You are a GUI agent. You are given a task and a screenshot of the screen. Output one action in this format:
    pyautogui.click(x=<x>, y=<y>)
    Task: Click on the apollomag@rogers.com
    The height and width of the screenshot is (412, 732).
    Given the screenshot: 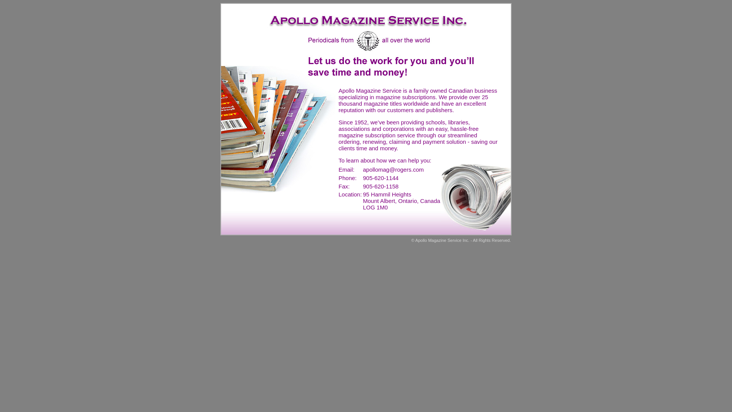 What is the action you would take?
    pyautogui.click(x=393, y=169)
    